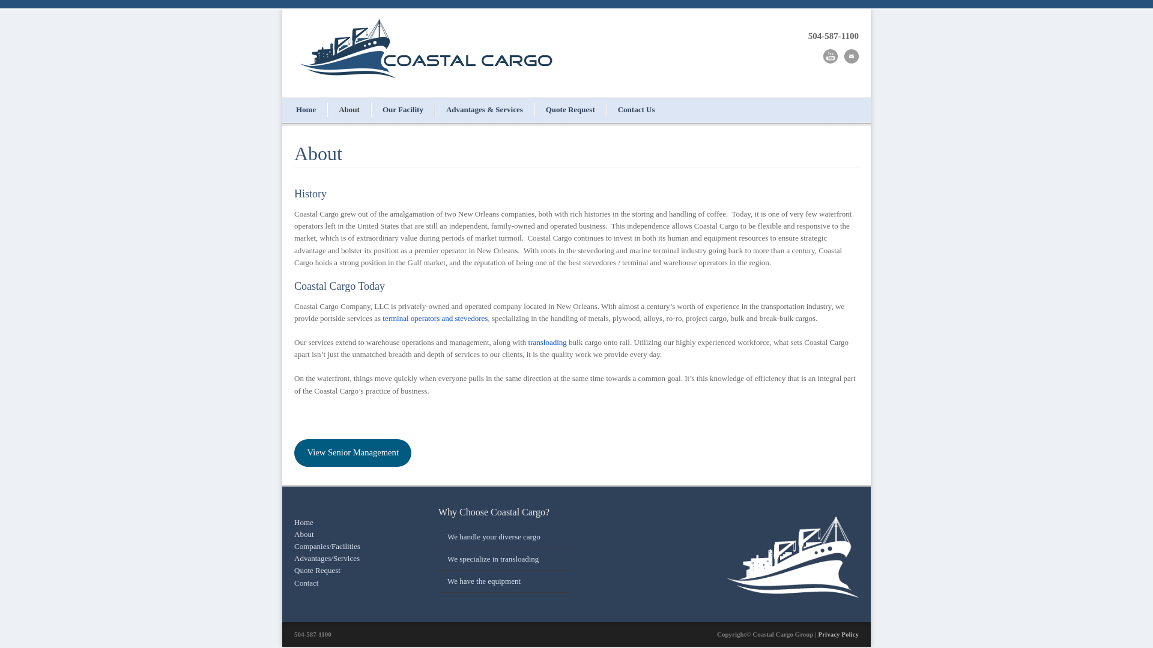 The width and height of the screenshot is (1153, 648). What do you see at coordinates (350, 109) in the screenshot?
I see `About` at bounding box center [350, 109].